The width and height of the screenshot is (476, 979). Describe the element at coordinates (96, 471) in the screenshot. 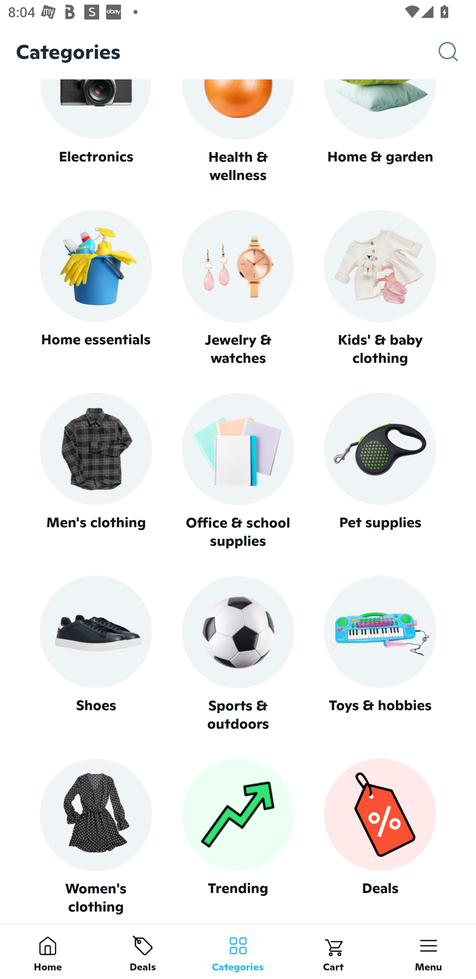

I see `Men's clothing` at that location.